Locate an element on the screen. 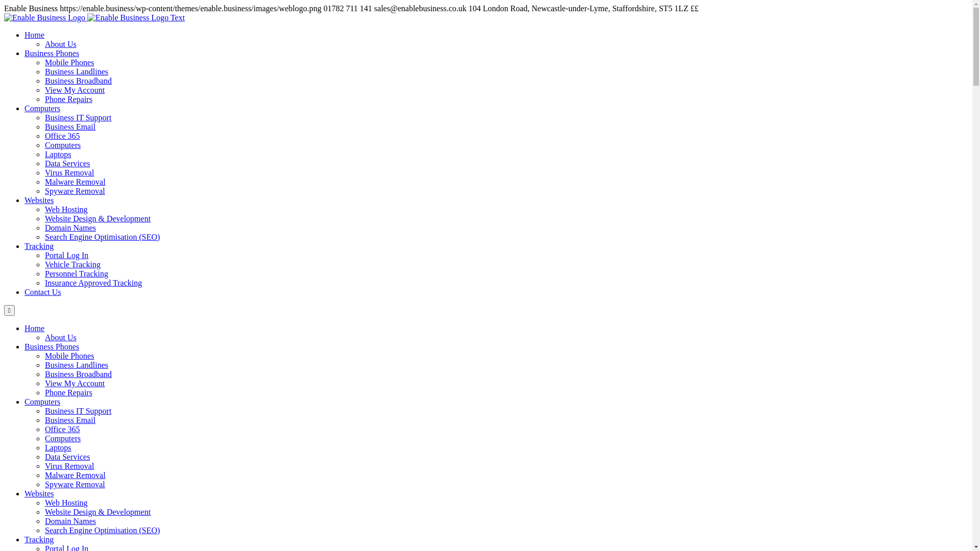 Image resolution: width=980 pixels, height=551 pixels. Virus Removal is located at coordinates (69, 172).